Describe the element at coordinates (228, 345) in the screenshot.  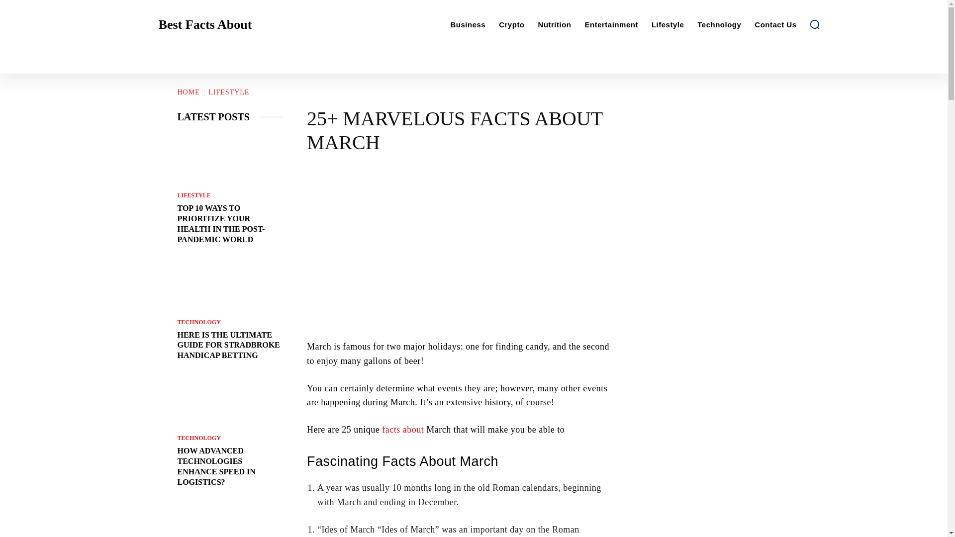
I see `Here is the Ultimate Guide for Stradbroke Handicap Betting` at that location.